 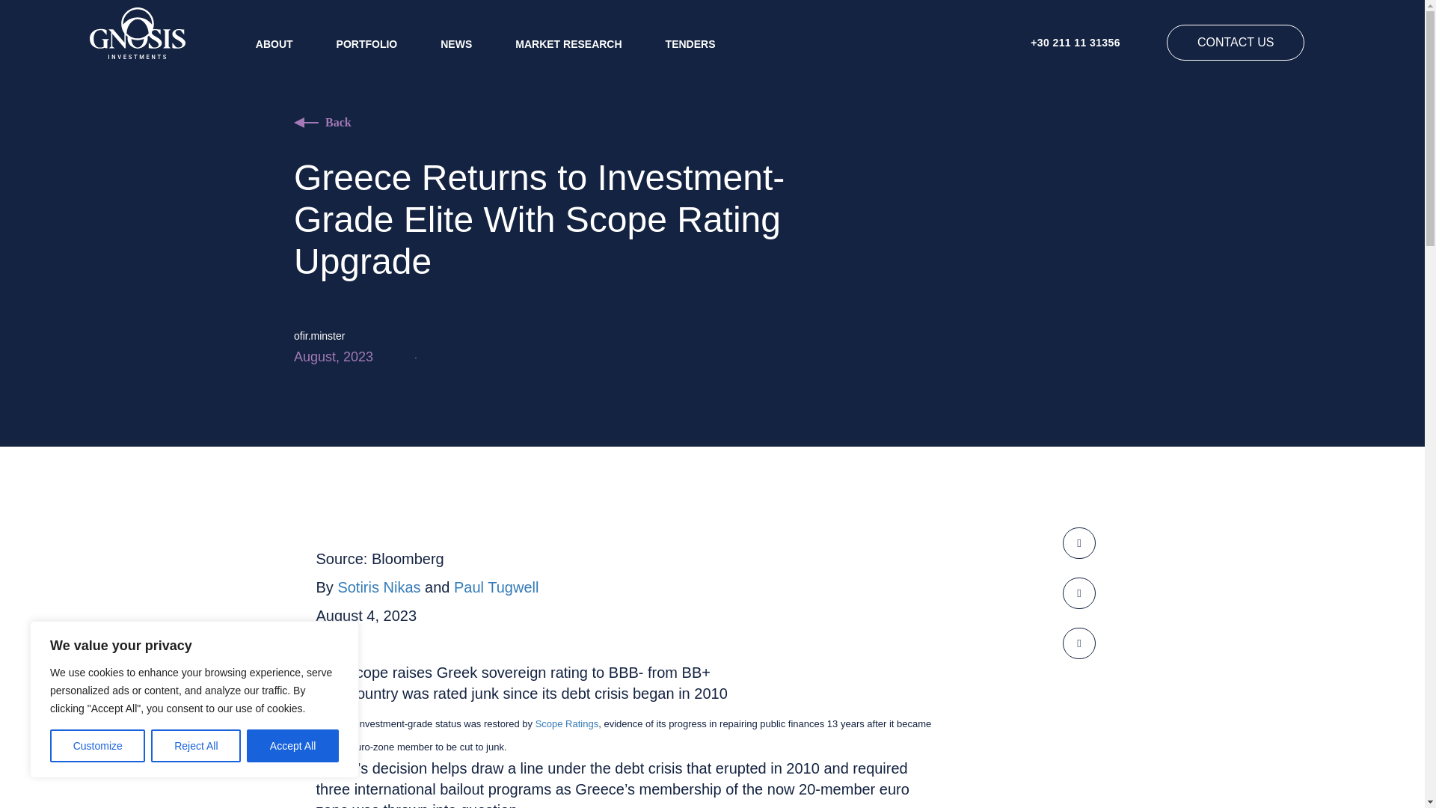 What do you see at coordinates (196, 746) in the screenshot?
I see `Reject All` at bounding box center [196, 746].